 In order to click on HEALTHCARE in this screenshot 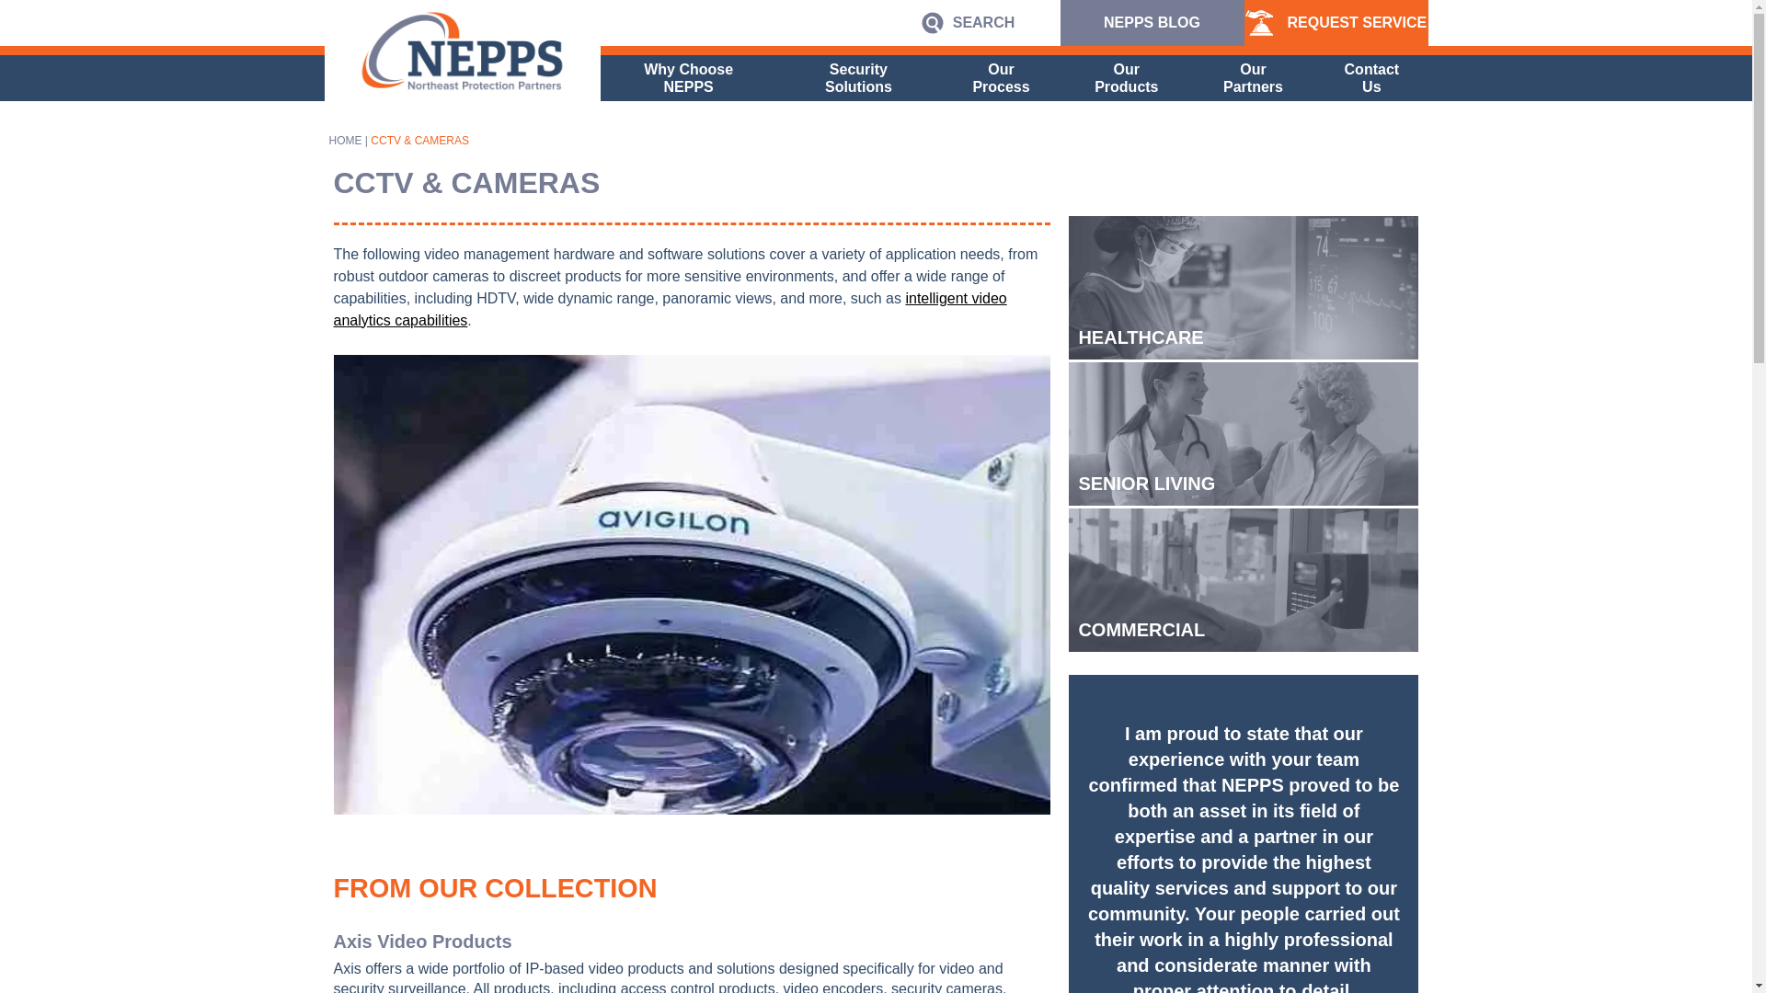, I will do `click(1243, 287)`.